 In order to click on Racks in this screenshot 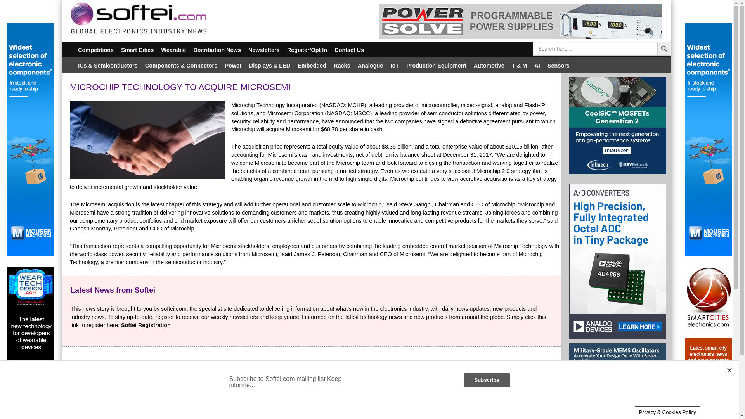, I will do `click(342, 65)`.